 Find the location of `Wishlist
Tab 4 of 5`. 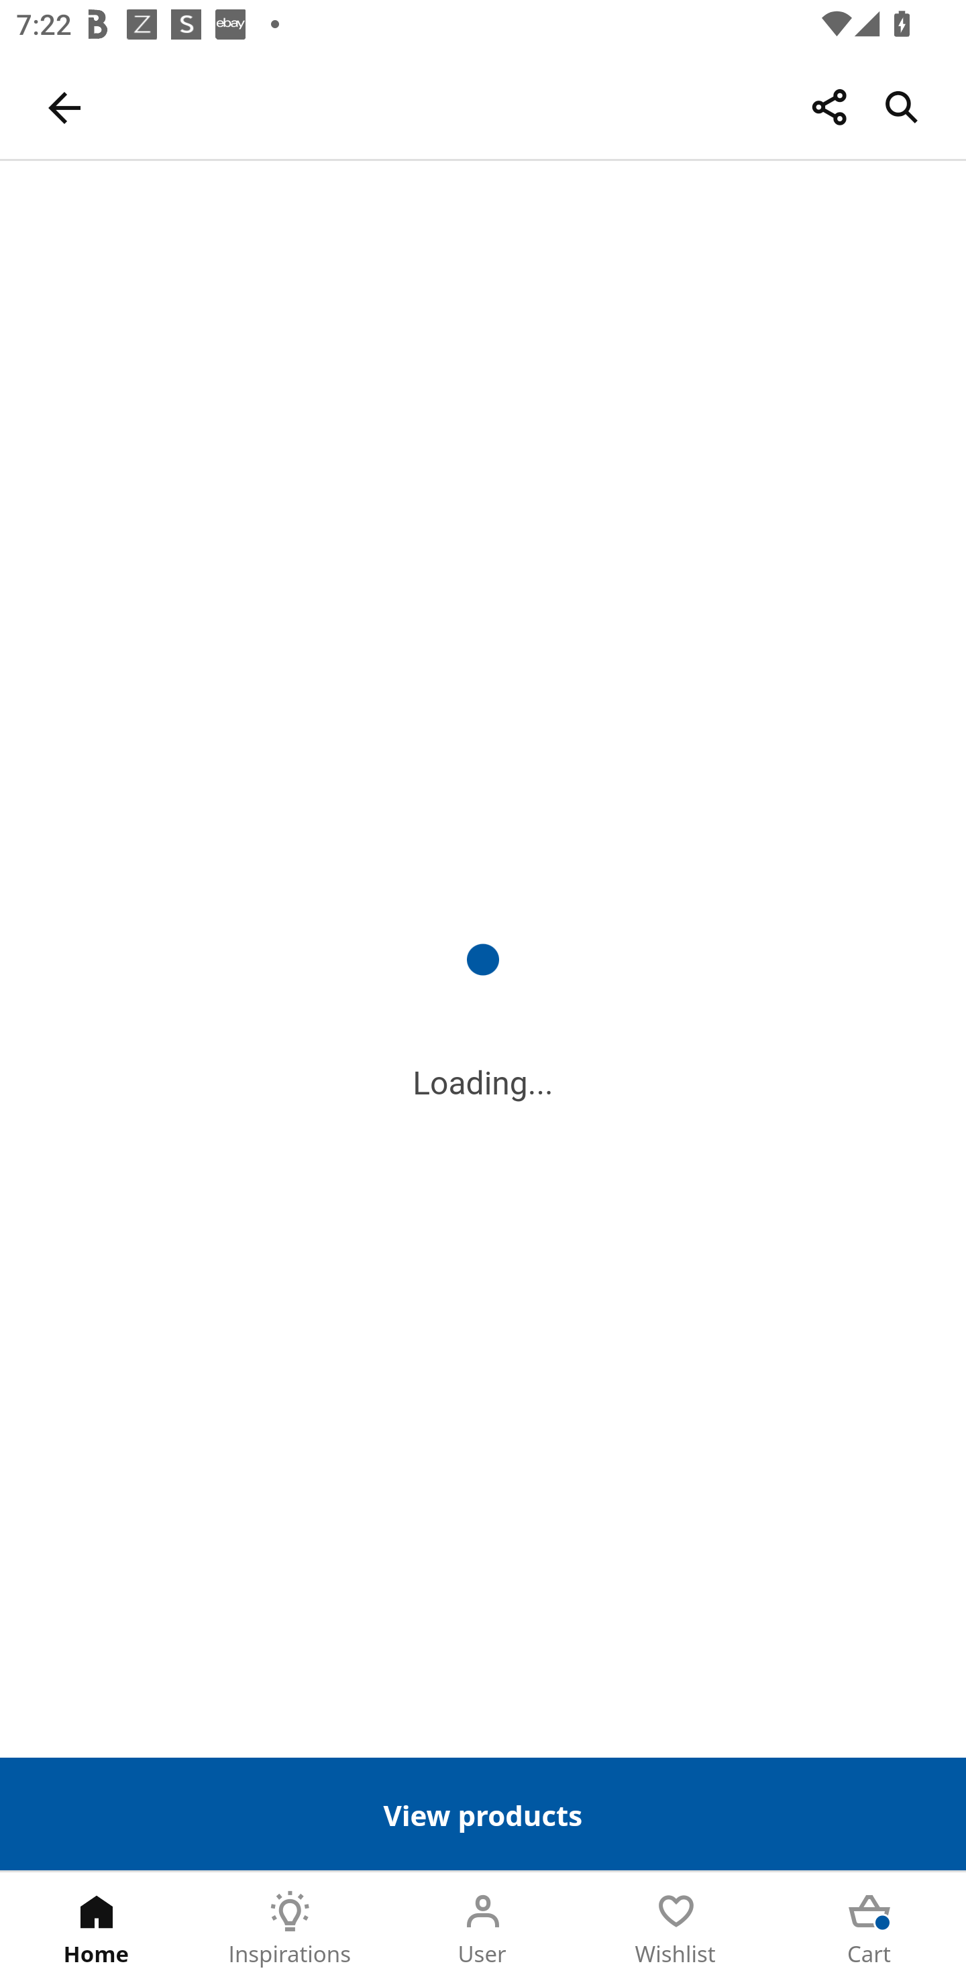

Wishlist
Tab 4 of 5 is located at coordinates (676, 1929).